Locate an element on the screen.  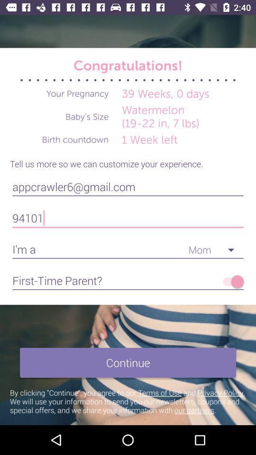
click icon below the continue icon is located at coordinates (128, 401).